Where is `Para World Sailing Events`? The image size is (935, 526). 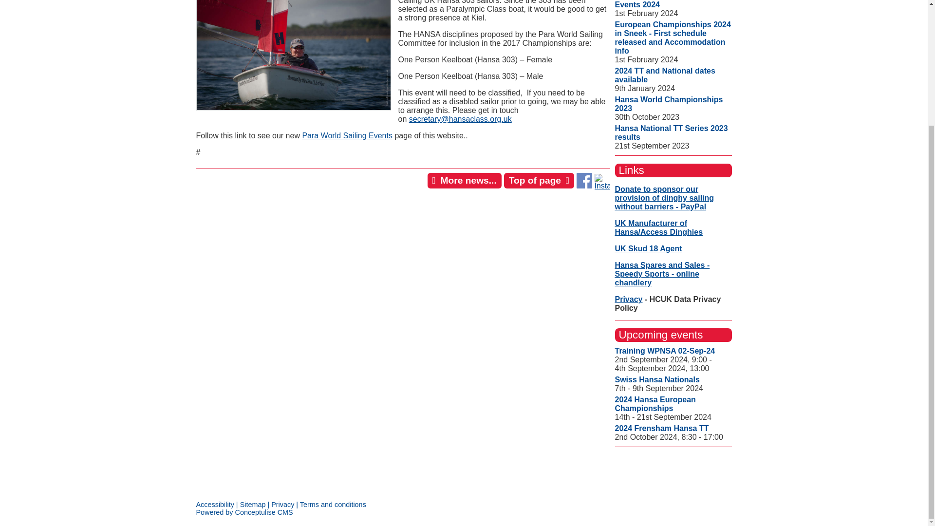
Para World Sailing Events is located at coordinates (347, 135).